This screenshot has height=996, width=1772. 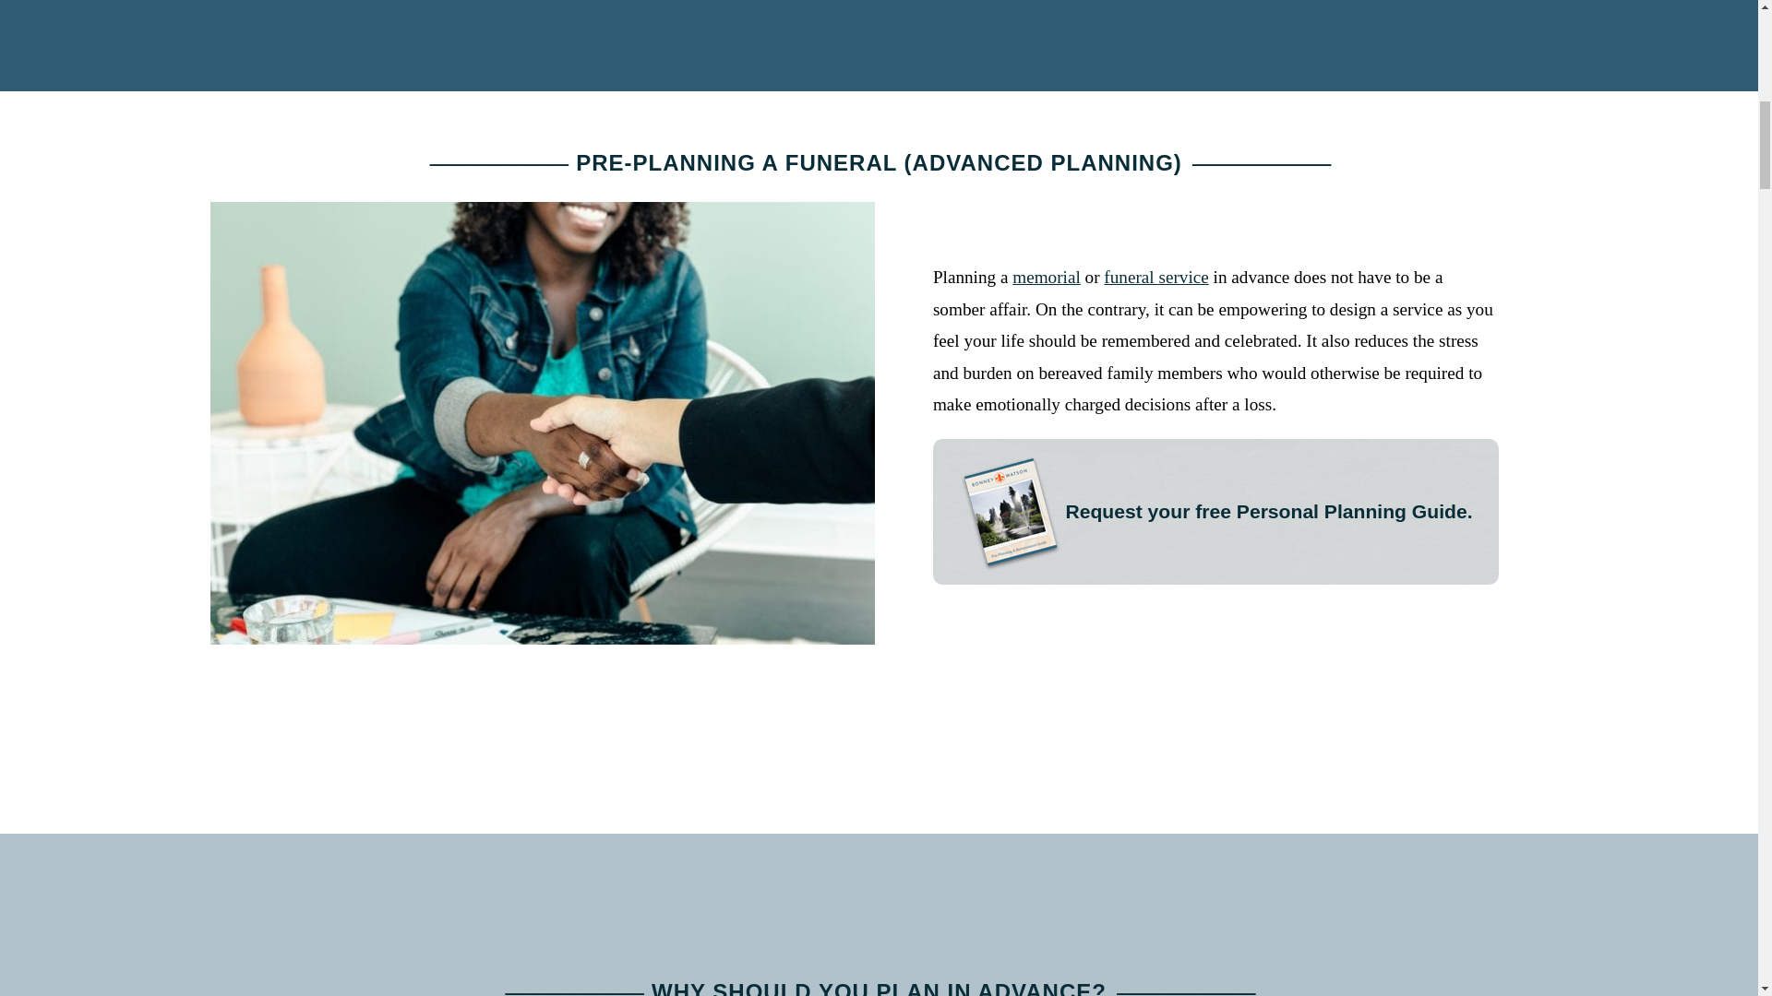 I want to click on Request your free Personal Planning Guide., so click(x=1216, y=511).